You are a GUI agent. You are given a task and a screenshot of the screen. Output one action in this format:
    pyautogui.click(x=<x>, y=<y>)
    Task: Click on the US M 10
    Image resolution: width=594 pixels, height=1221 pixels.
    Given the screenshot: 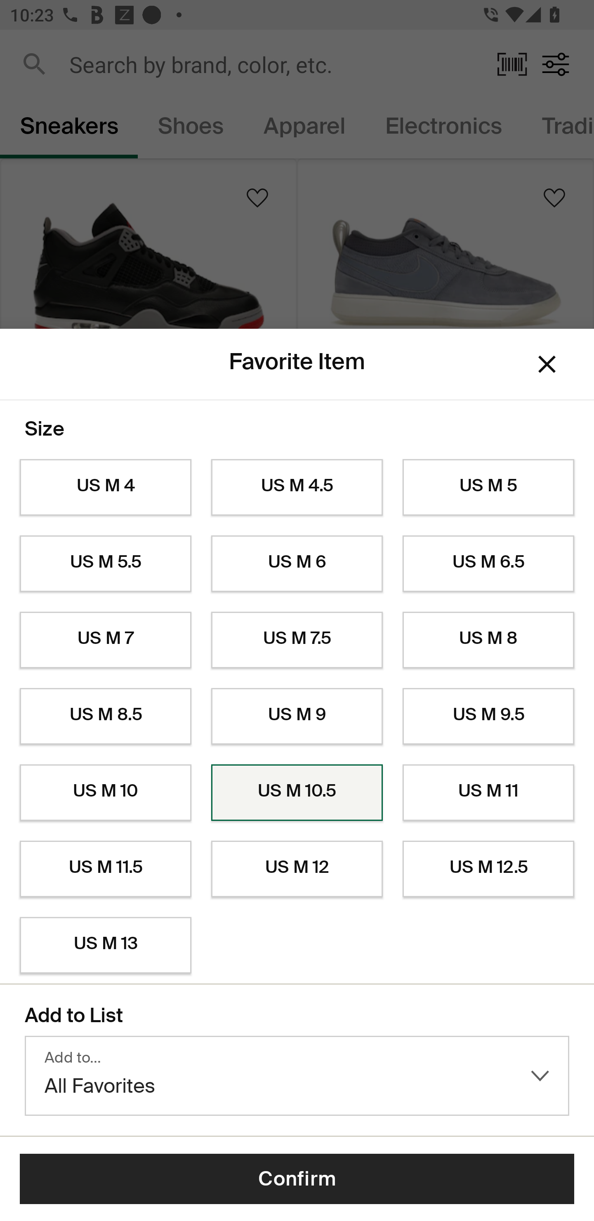 What is the action you would take?
    pyautogui.click(x=105, y=793)
    